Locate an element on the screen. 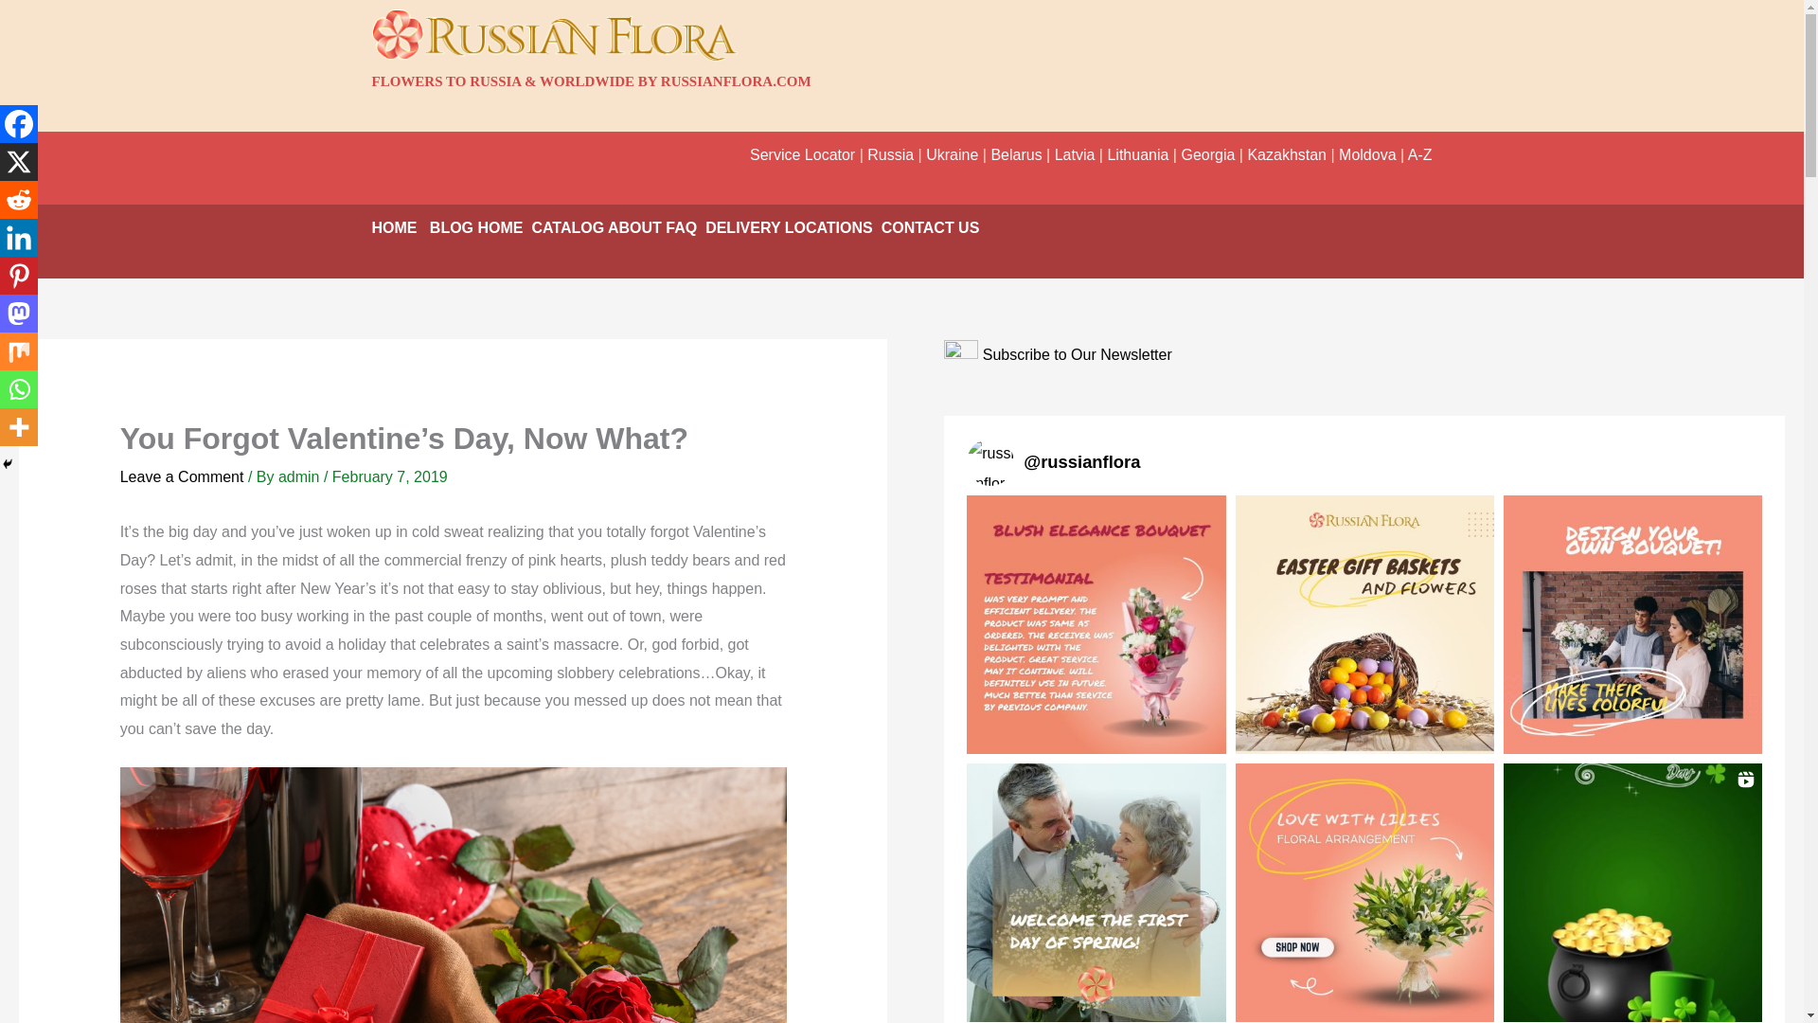 This screenshot has width=1818, height=1023. ABOUT is located at coordinates (634, 227).